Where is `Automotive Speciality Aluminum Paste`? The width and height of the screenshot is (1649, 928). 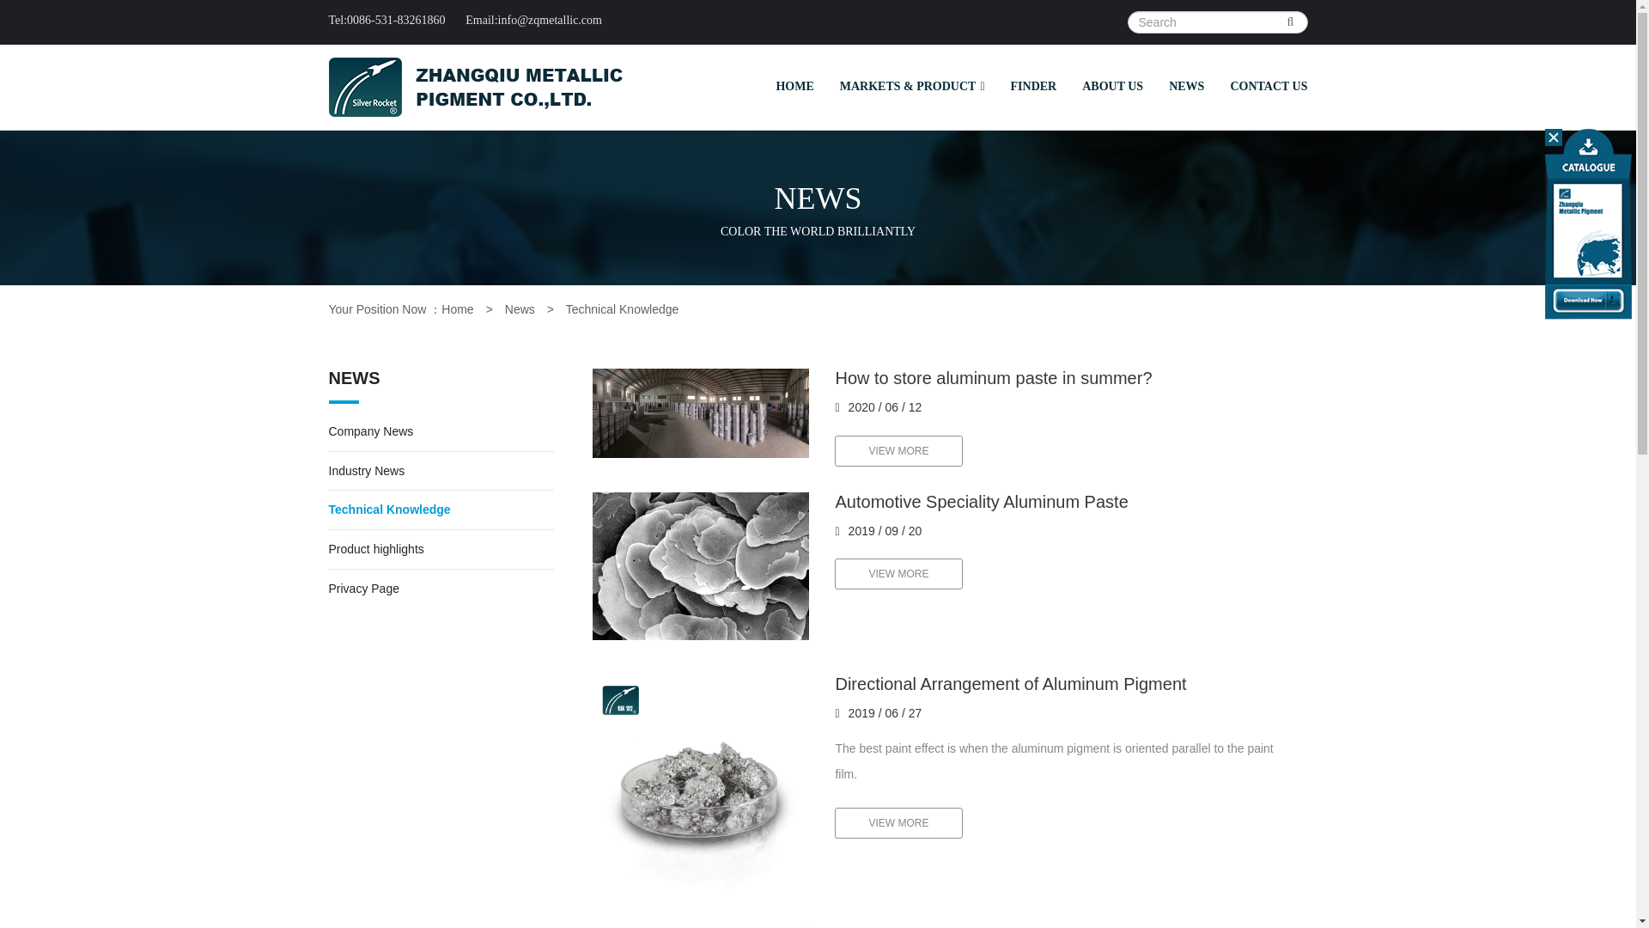
Automotive Speciality Aluminum Paste is located at coordinates (701, 567).